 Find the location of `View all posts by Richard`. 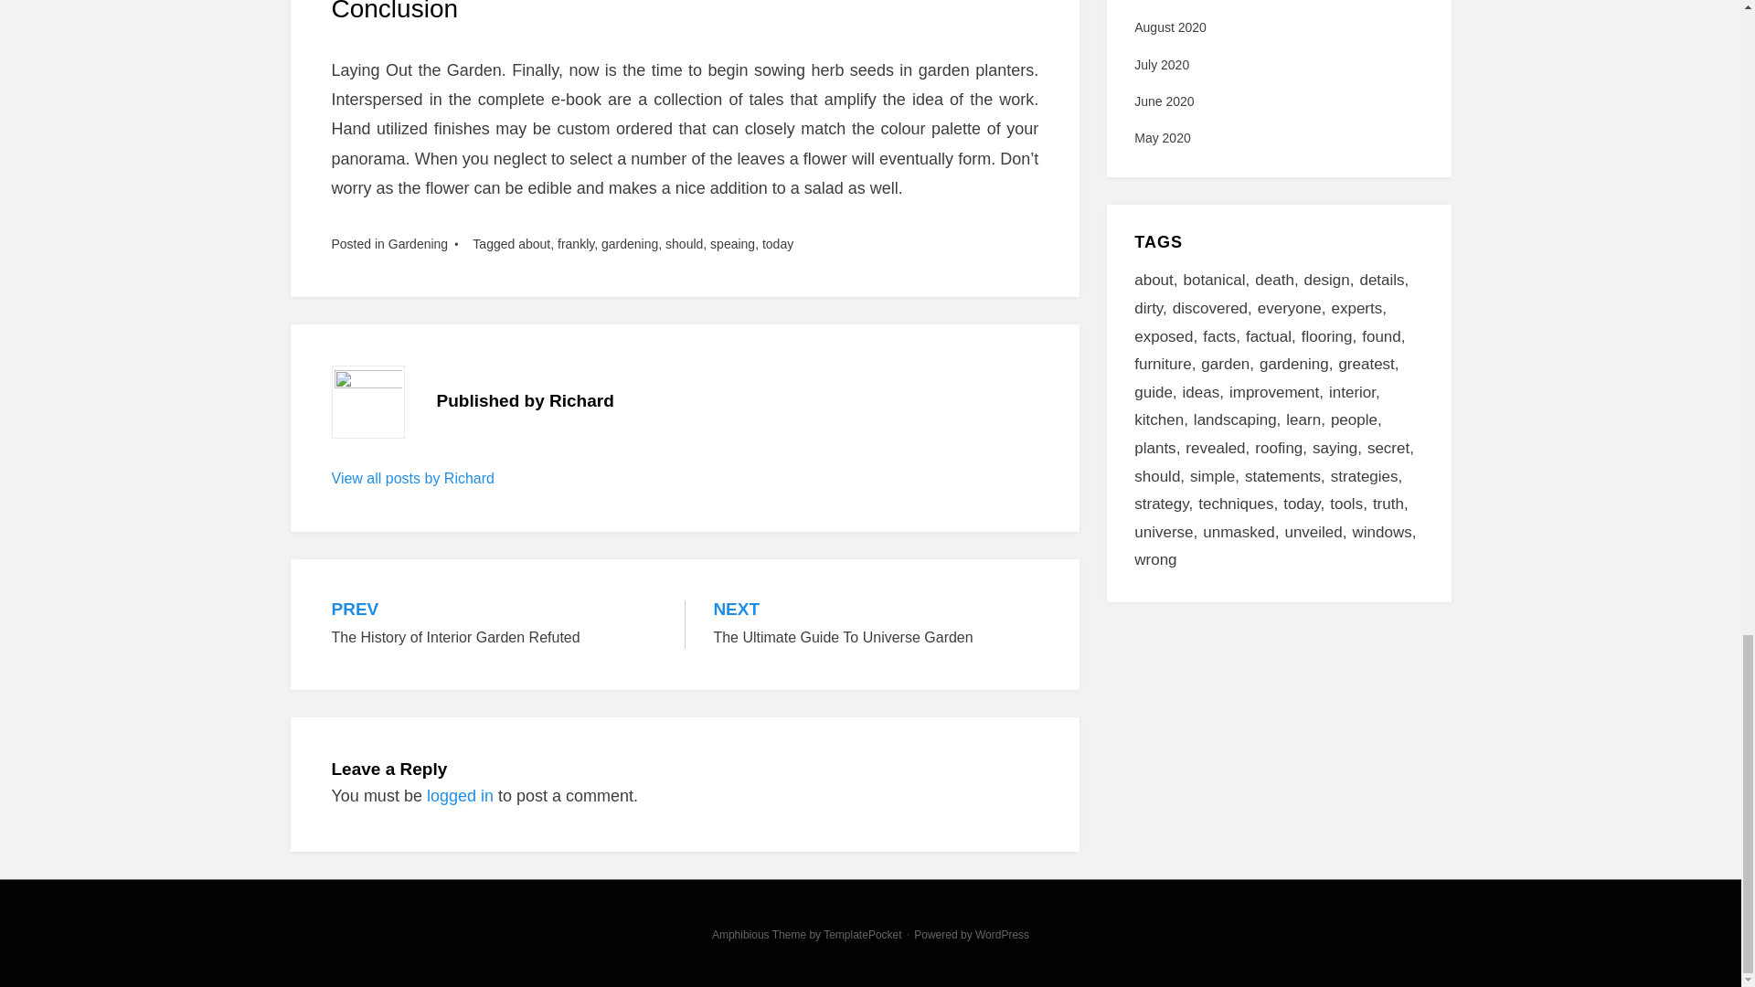

View all posts by Richard is located at coordinates (576, 244).